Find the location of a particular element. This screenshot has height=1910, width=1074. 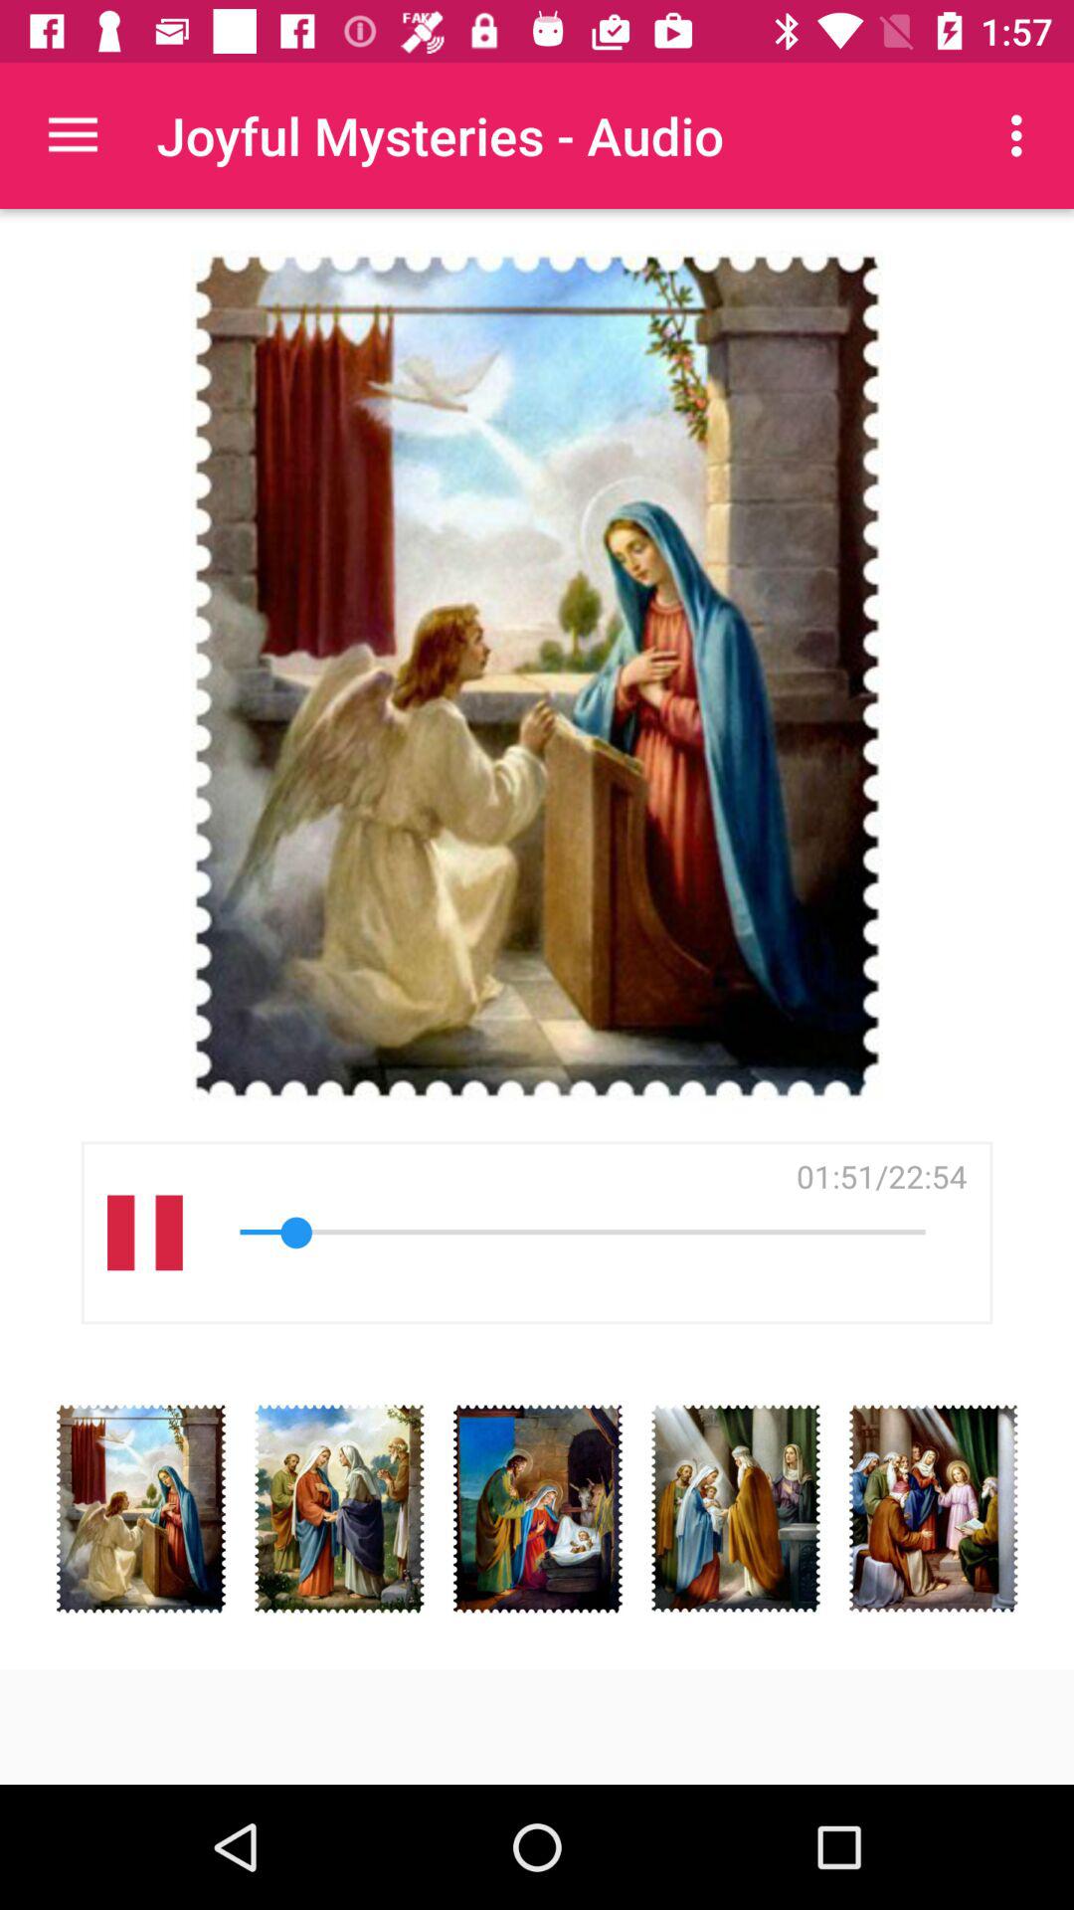

open item at the top right corner is located at coordinates (1022, 135).